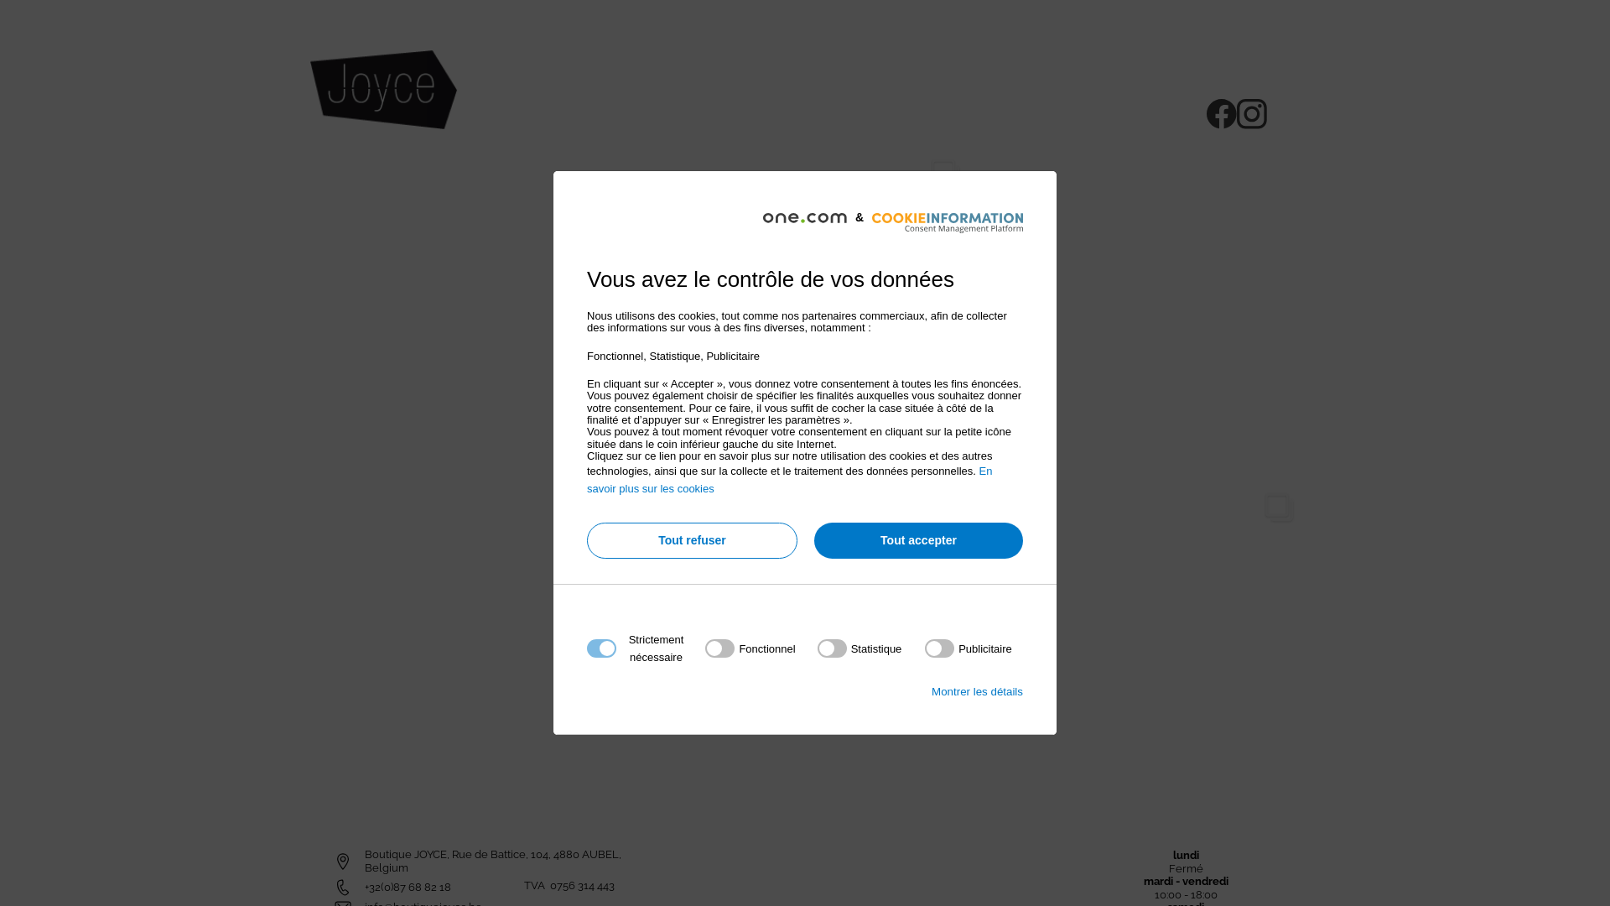 The width and height of the screenshot is (1610, 906). What do you see at coordinates (408, 888) in the screenshot?
I see `+32(0)87 68 82 18` at bounding box center [408, 888].